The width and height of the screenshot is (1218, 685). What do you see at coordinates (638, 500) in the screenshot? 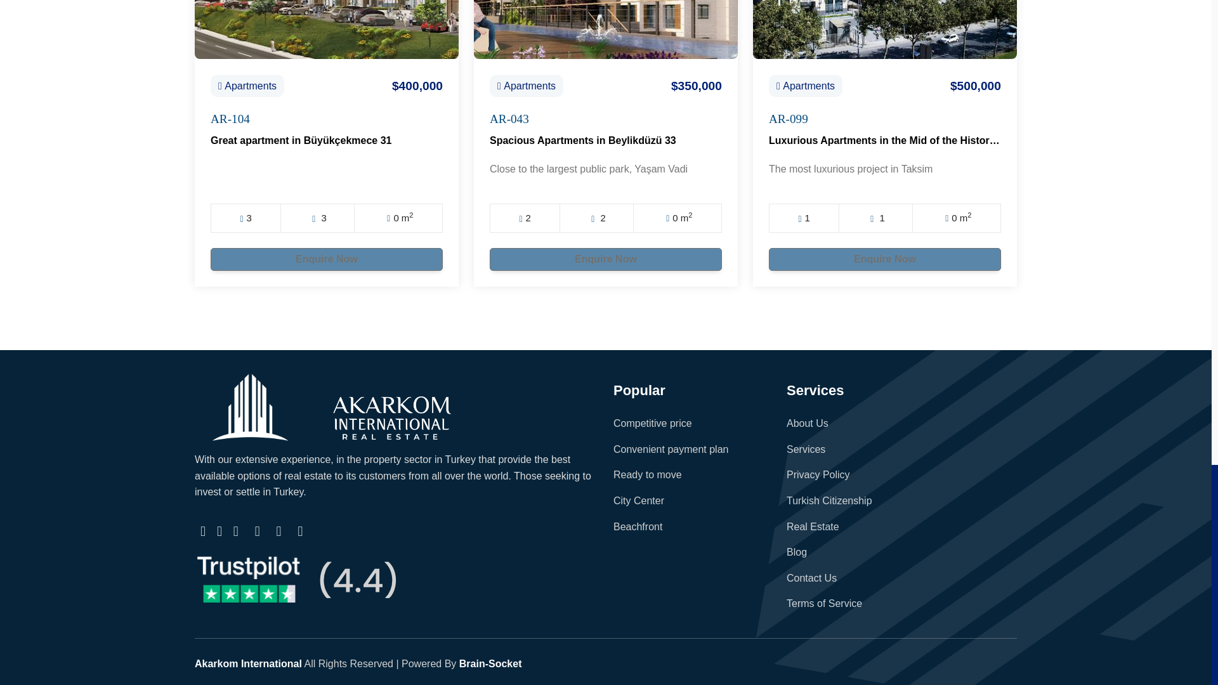
I see `City Center` at bounding box center [638, 500].